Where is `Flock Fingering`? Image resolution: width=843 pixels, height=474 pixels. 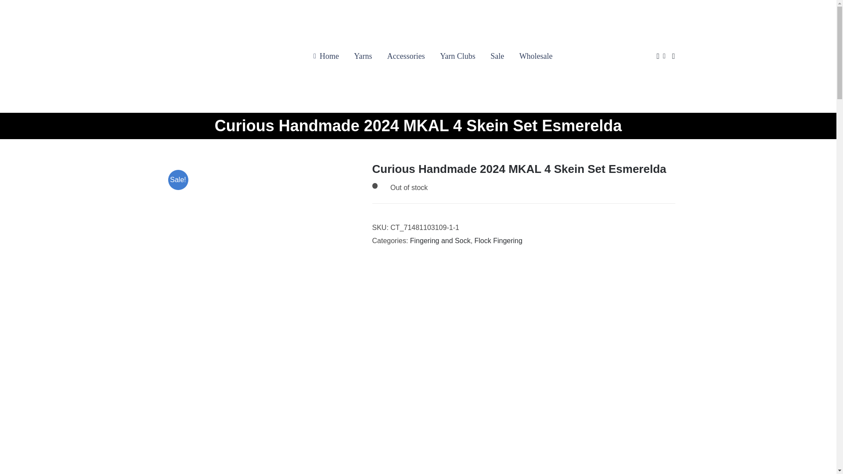
Flock Fingering is located at coordinates (498, 241).